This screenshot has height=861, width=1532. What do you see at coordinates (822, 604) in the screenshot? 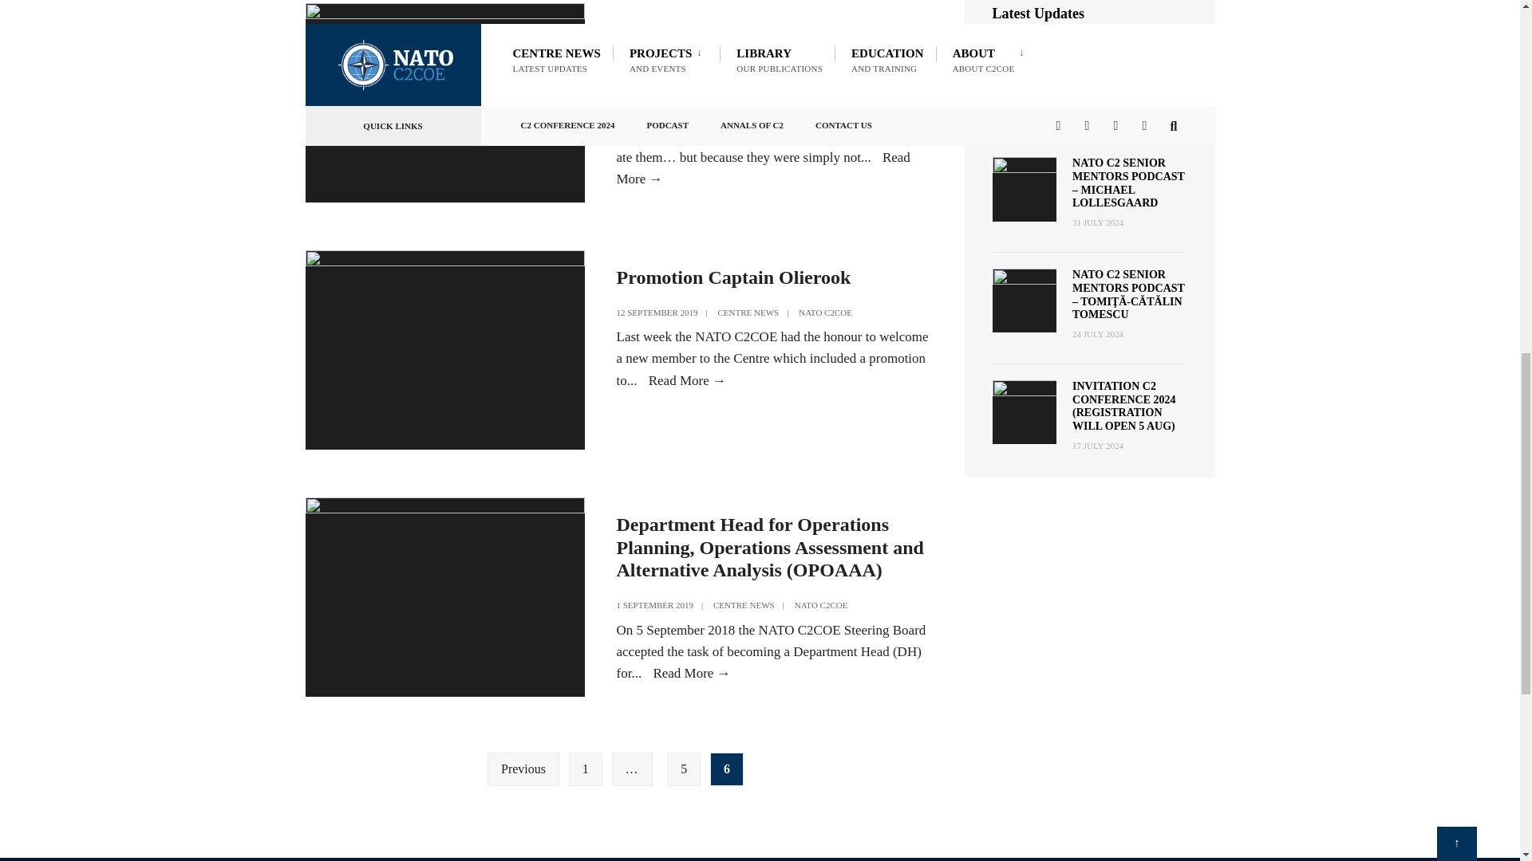
I see `Posts by NATO C2COE` at bounding box center [822, 604].